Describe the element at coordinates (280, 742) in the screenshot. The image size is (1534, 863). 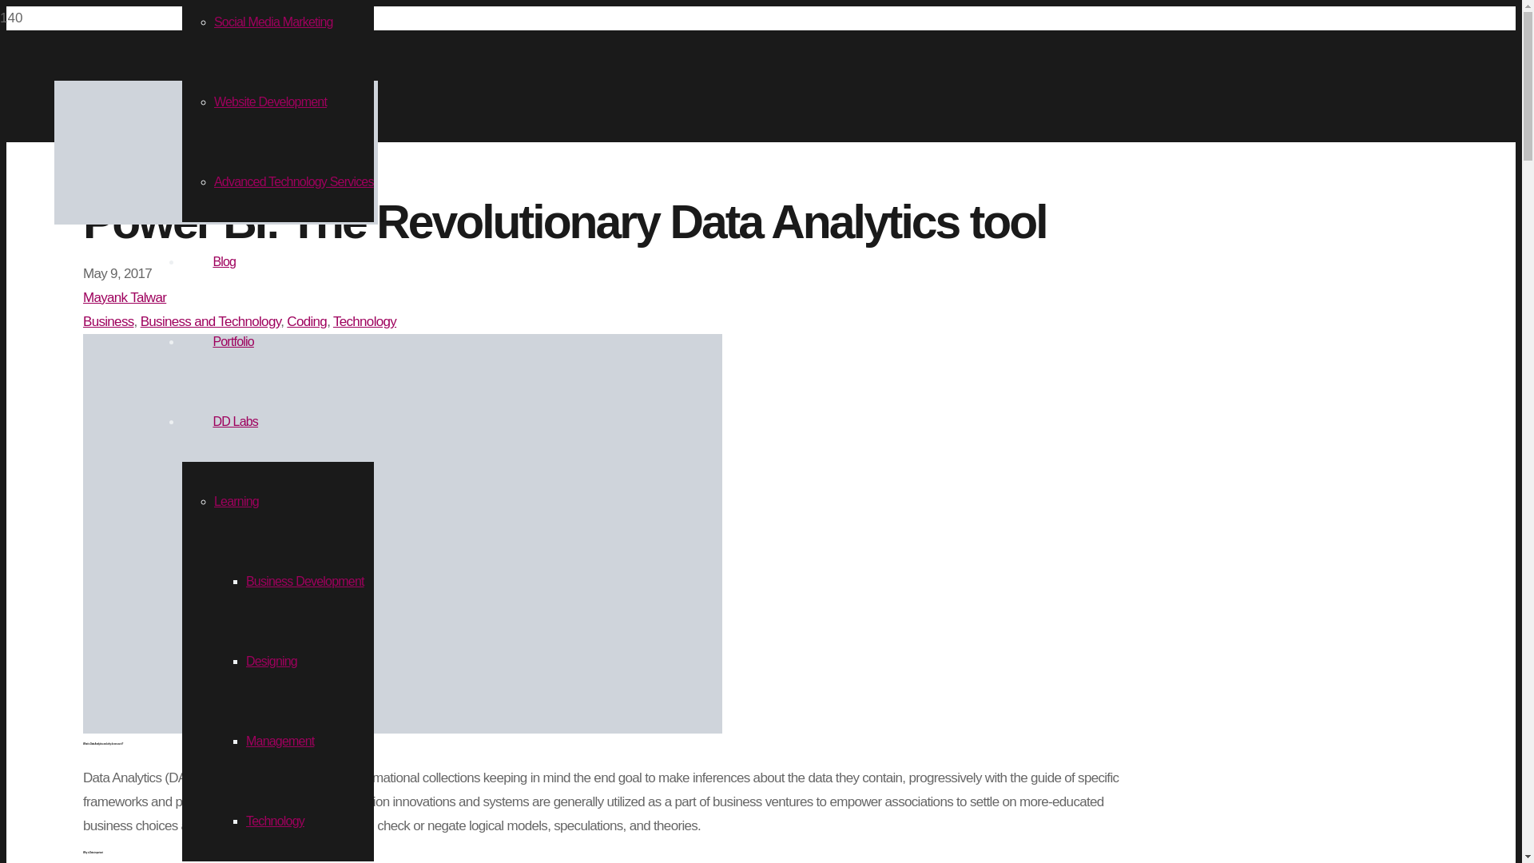
I see `Management` at that location.